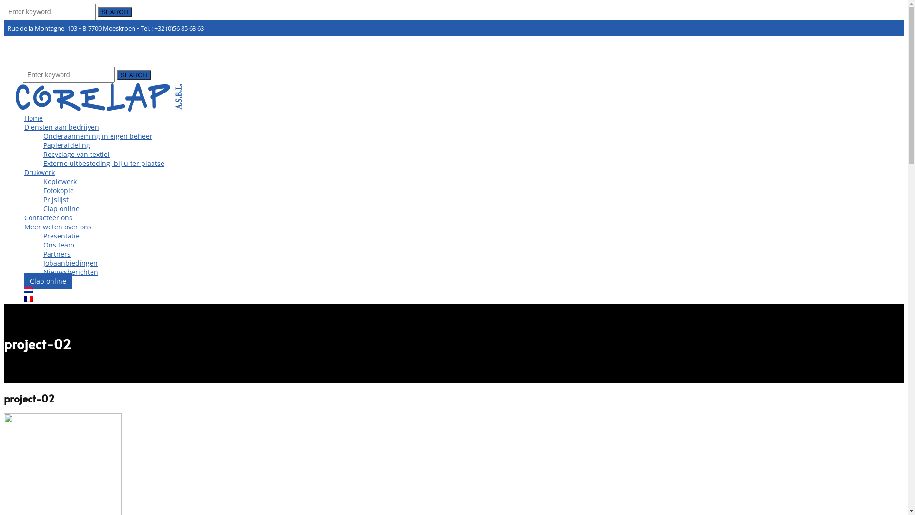 The width and height of the screenshot is (915, 515). I want to click on Search for:, so click(50, 12).